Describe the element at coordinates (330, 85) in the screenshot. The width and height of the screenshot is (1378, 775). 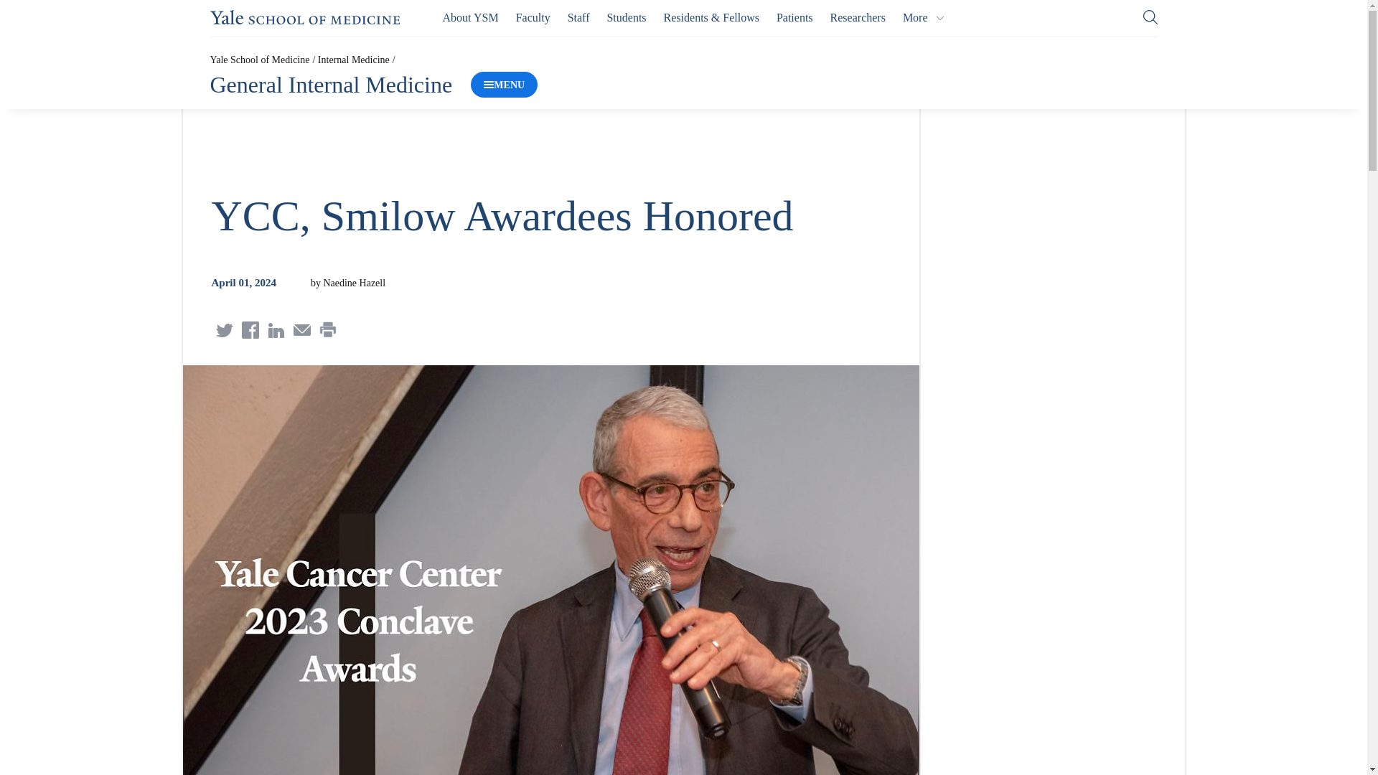
I see `General Internal Medicine` at that location.